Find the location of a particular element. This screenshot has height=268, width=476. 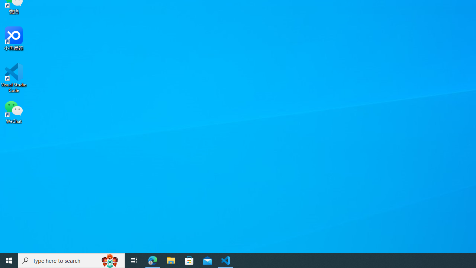

Type here to search is located at coordinates (71, 261).